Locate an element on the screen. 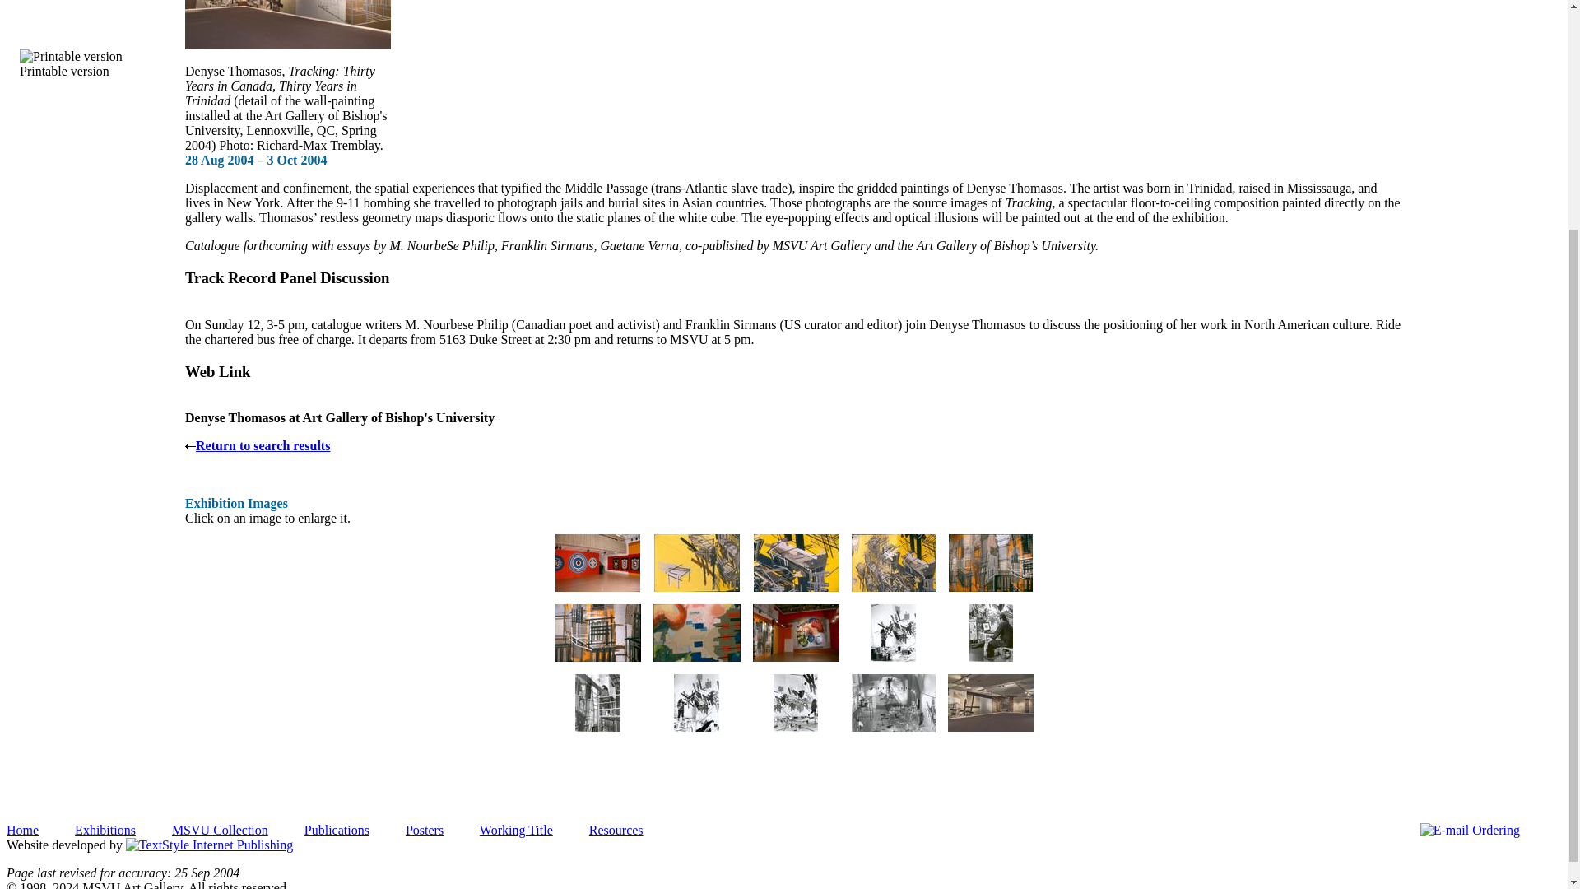 Image resolution: width=1580 pixels, height=889 pixels. Return to search results is located at coordinates (257, 445).